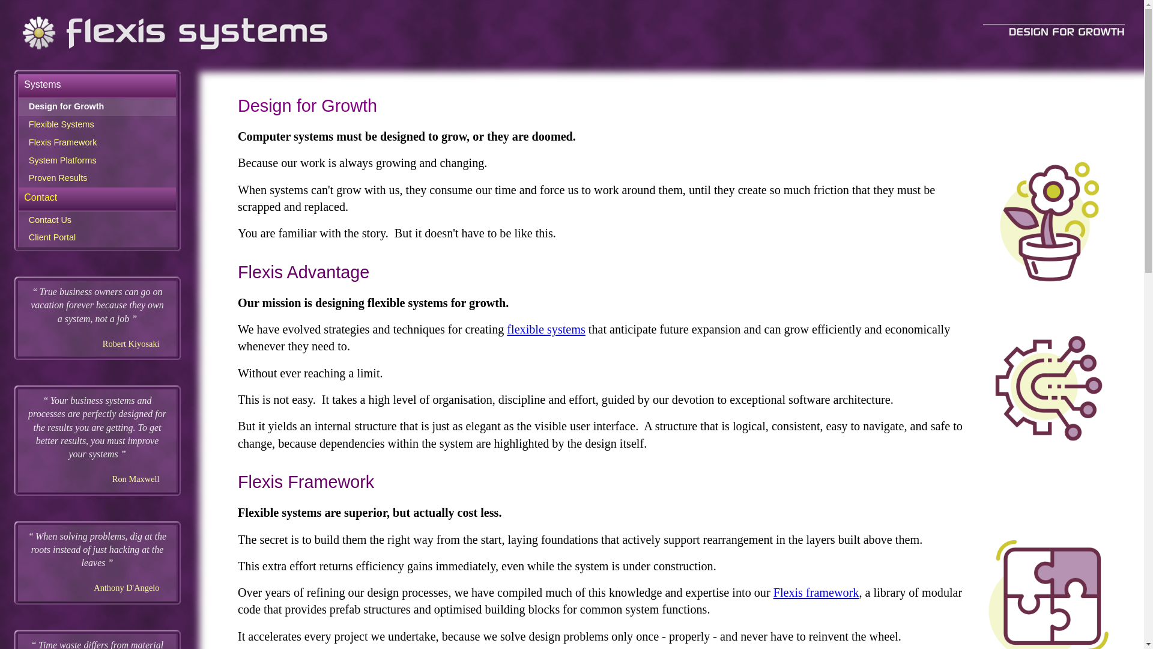 The width and height of the screenshot is (1153, 649). I want to click on Contact, so click(97, 197).